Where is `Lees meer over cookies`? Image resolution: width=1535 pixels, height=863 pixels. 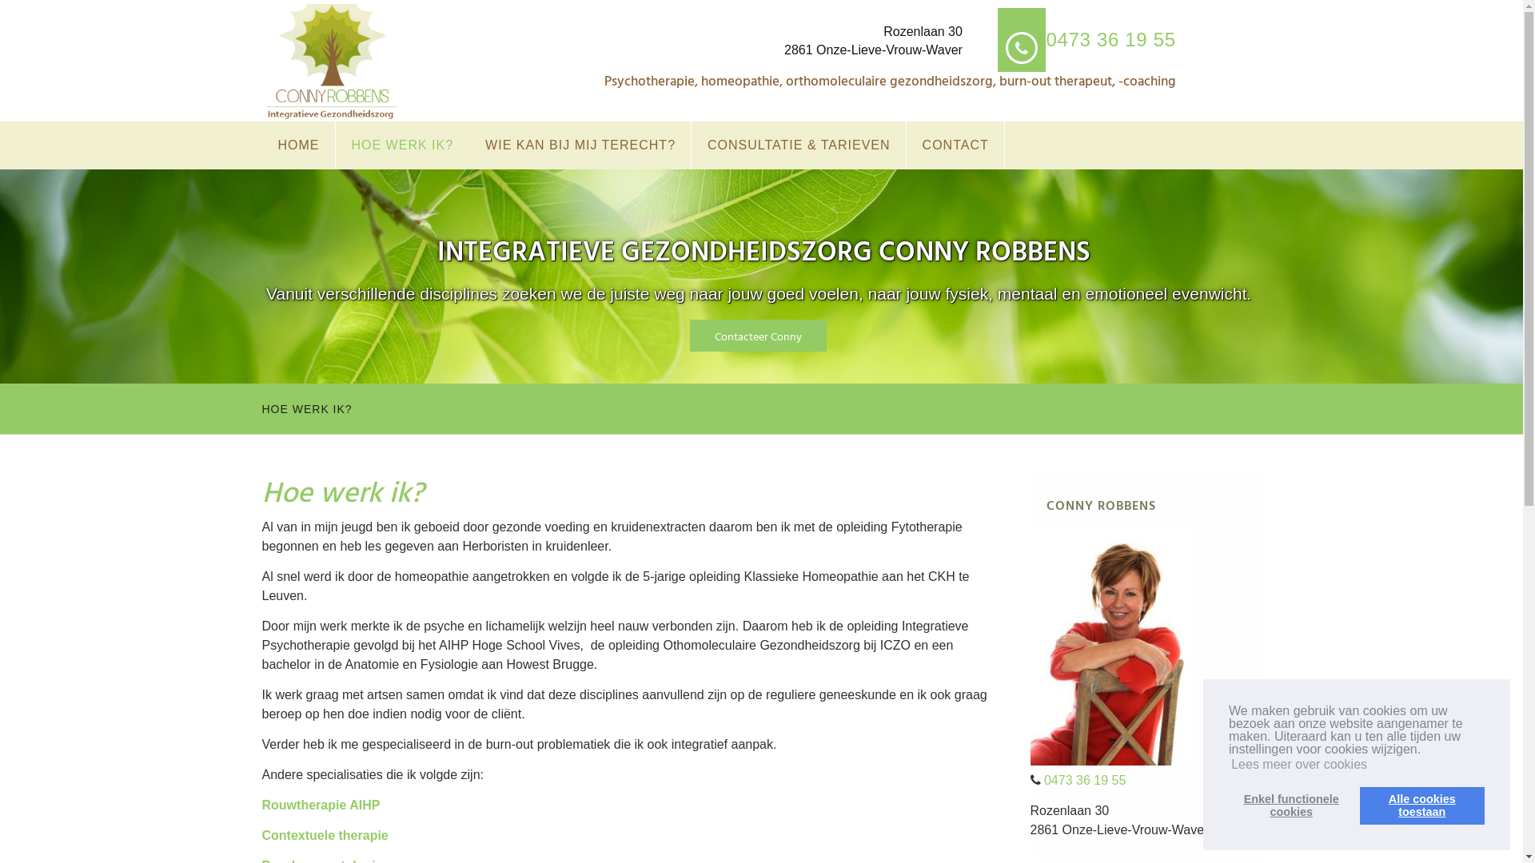 Lees meer over cookies is located at coordinates (1299, 765).